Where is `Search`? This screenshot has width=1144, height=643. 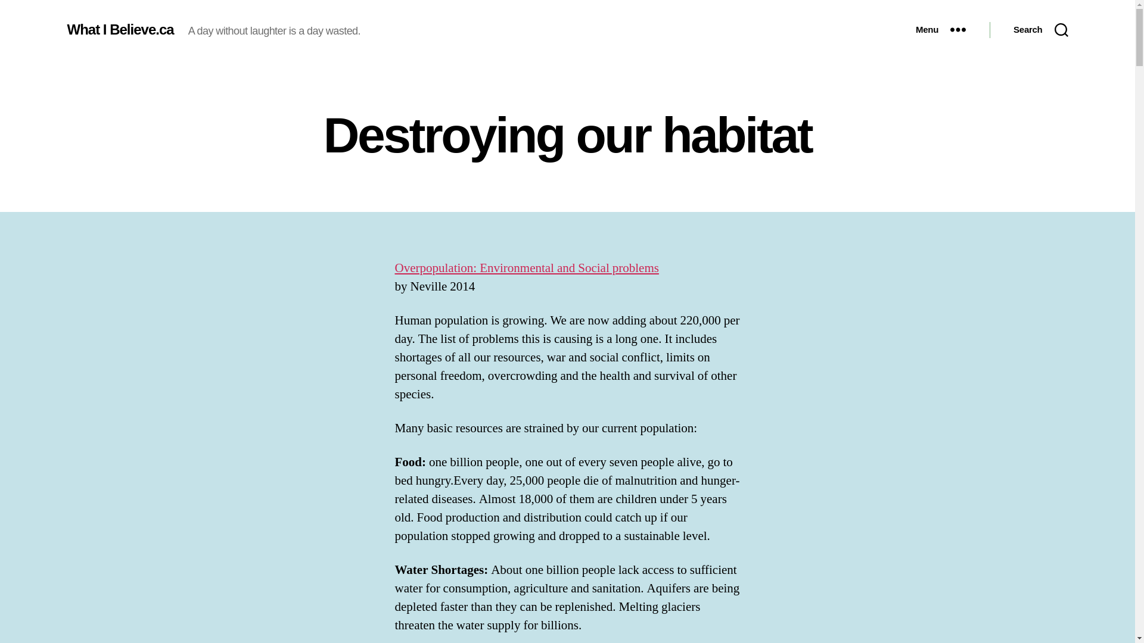 Search is located at coordinates (1040, 30).